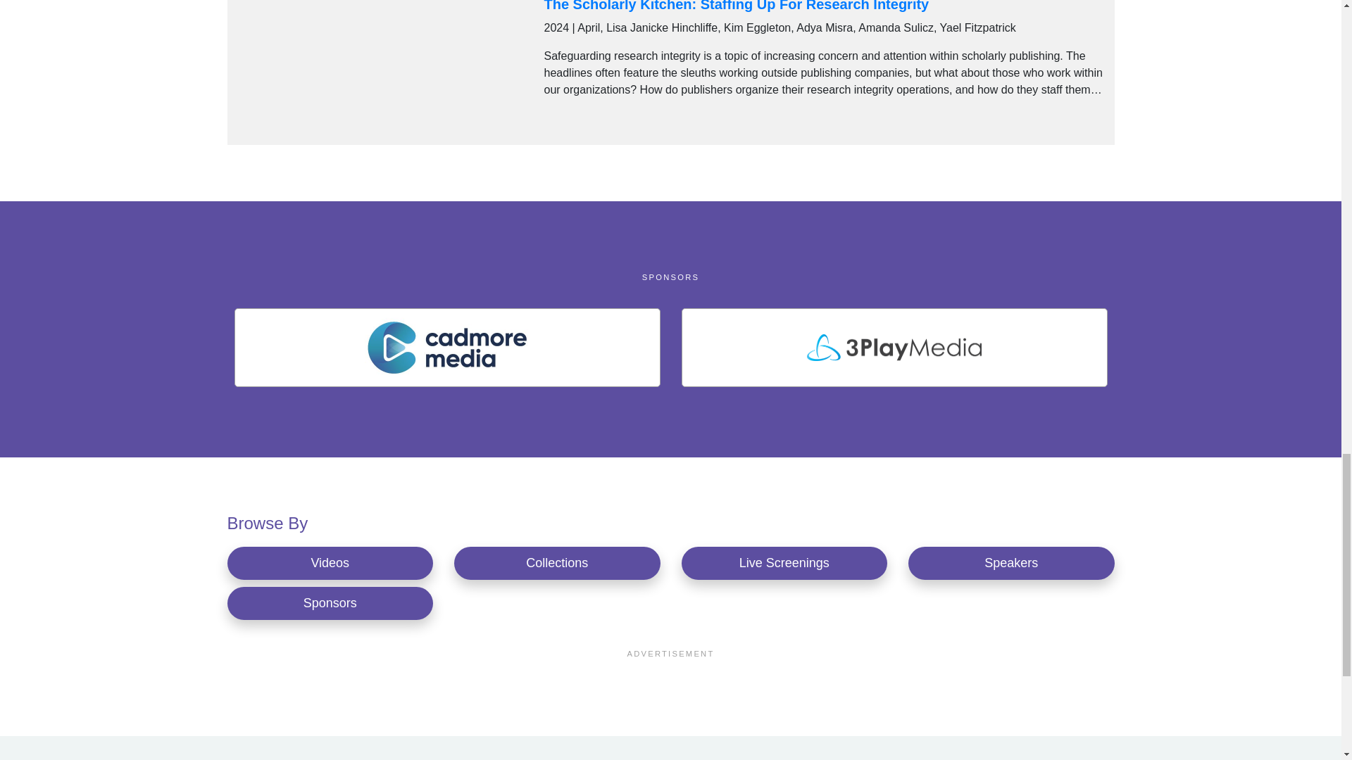  I want to click on The Scholarly Kitchen: Staffing Up For Research Integrity, so click(736, 6).